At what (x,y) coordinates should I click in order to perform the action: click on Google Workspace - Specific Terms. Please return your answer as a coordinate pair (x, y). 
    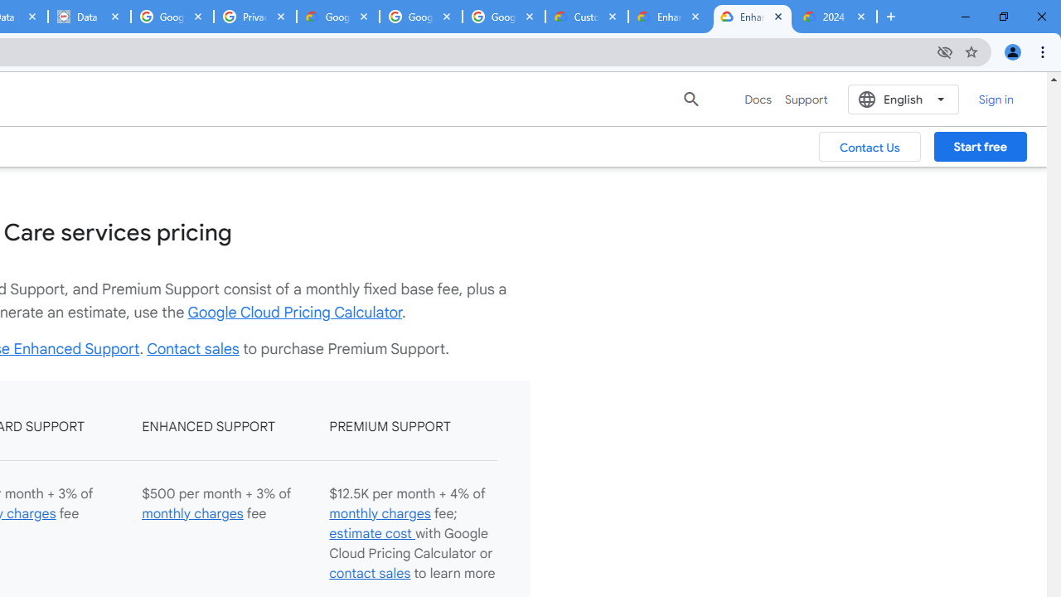
    Looking at the image, I should click on (504, 17).